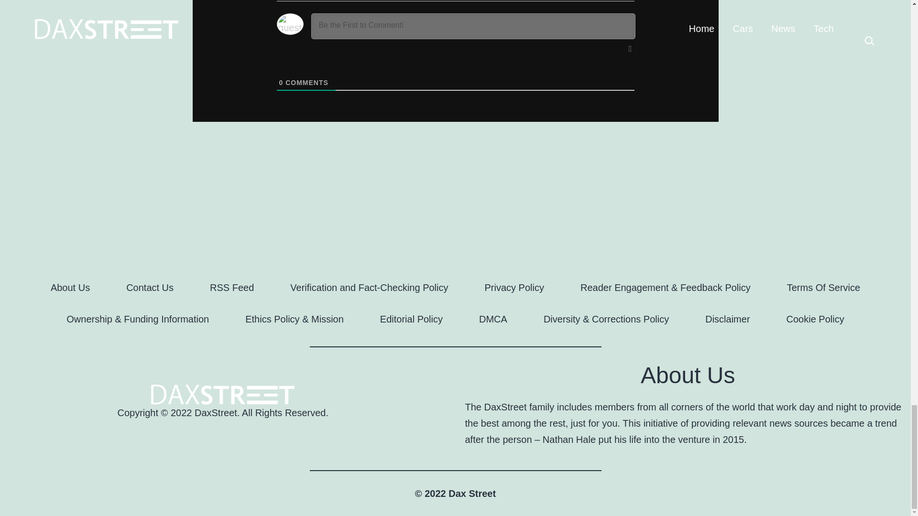  I want to click on Contact Us, so click(149, 287).